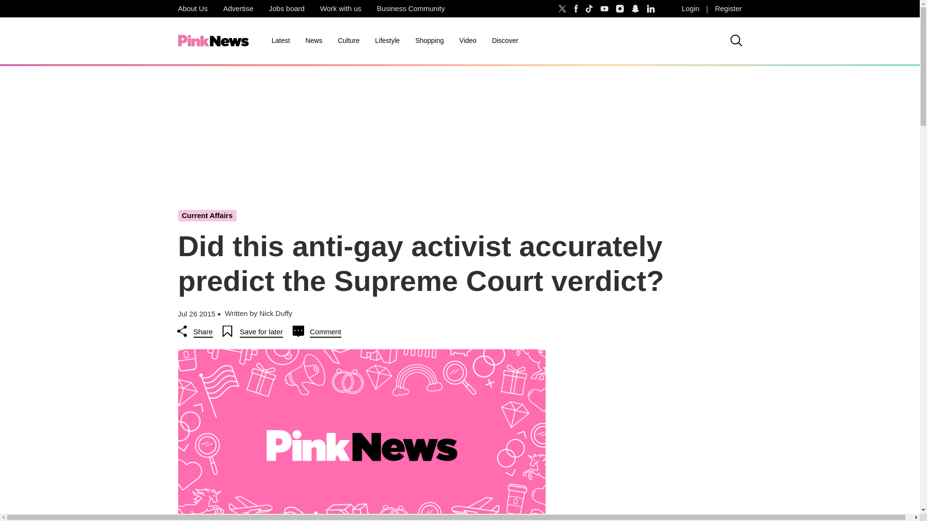  I want to click on News, so click(314, 41).